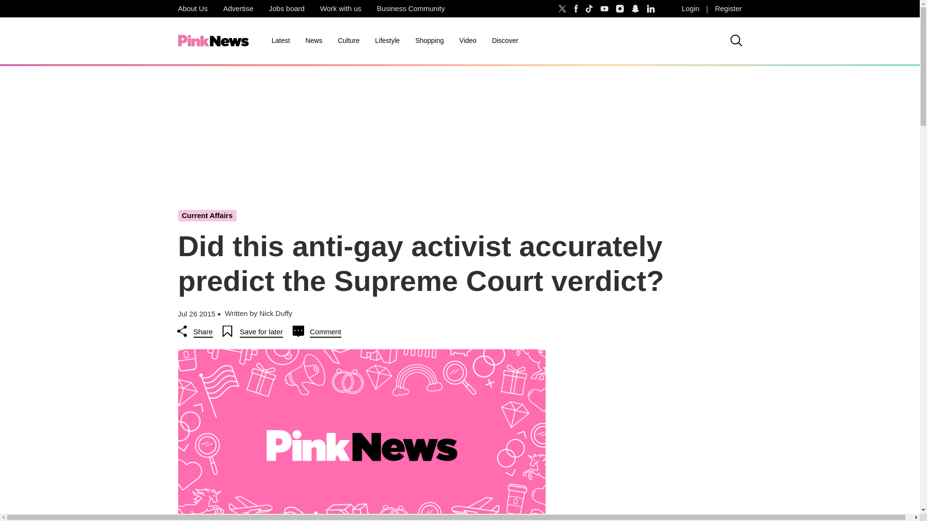  I want to click on News, so click(314, 41).